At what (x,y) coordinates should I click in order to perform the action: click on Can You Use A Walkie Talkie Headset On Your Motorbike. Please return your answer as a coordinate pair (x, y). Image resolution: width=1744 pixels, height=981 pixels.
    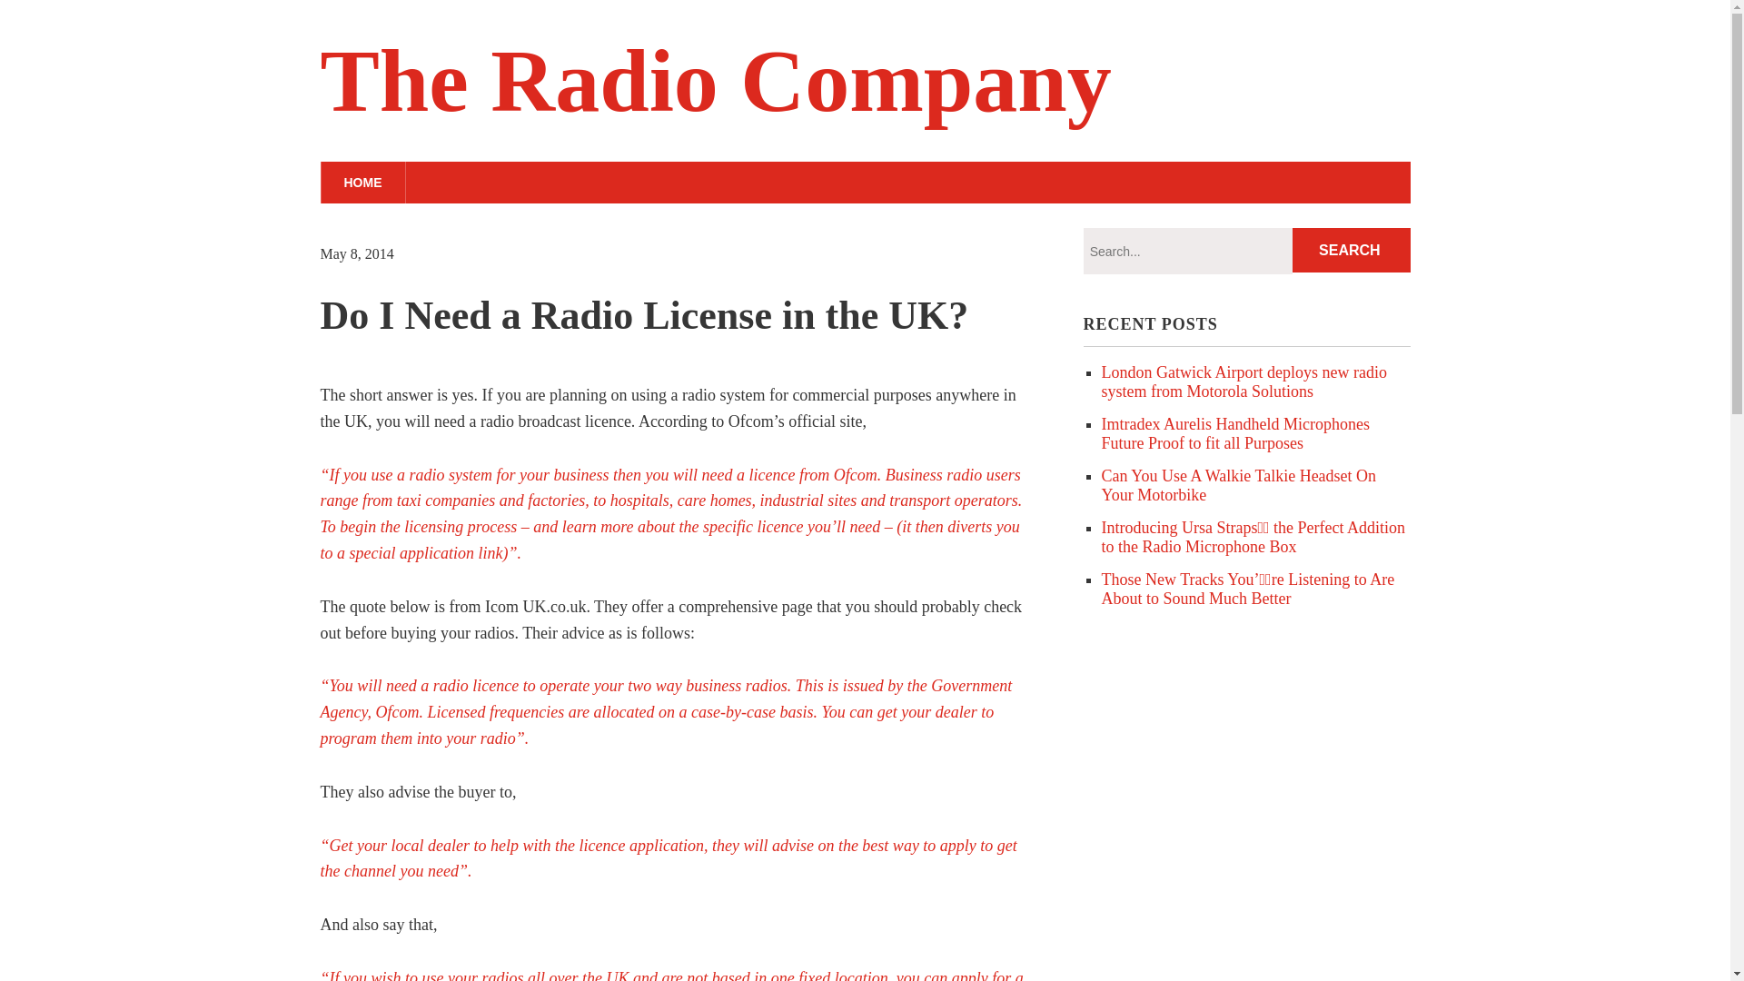
    Looking at the image, I should click on (1237, 485).